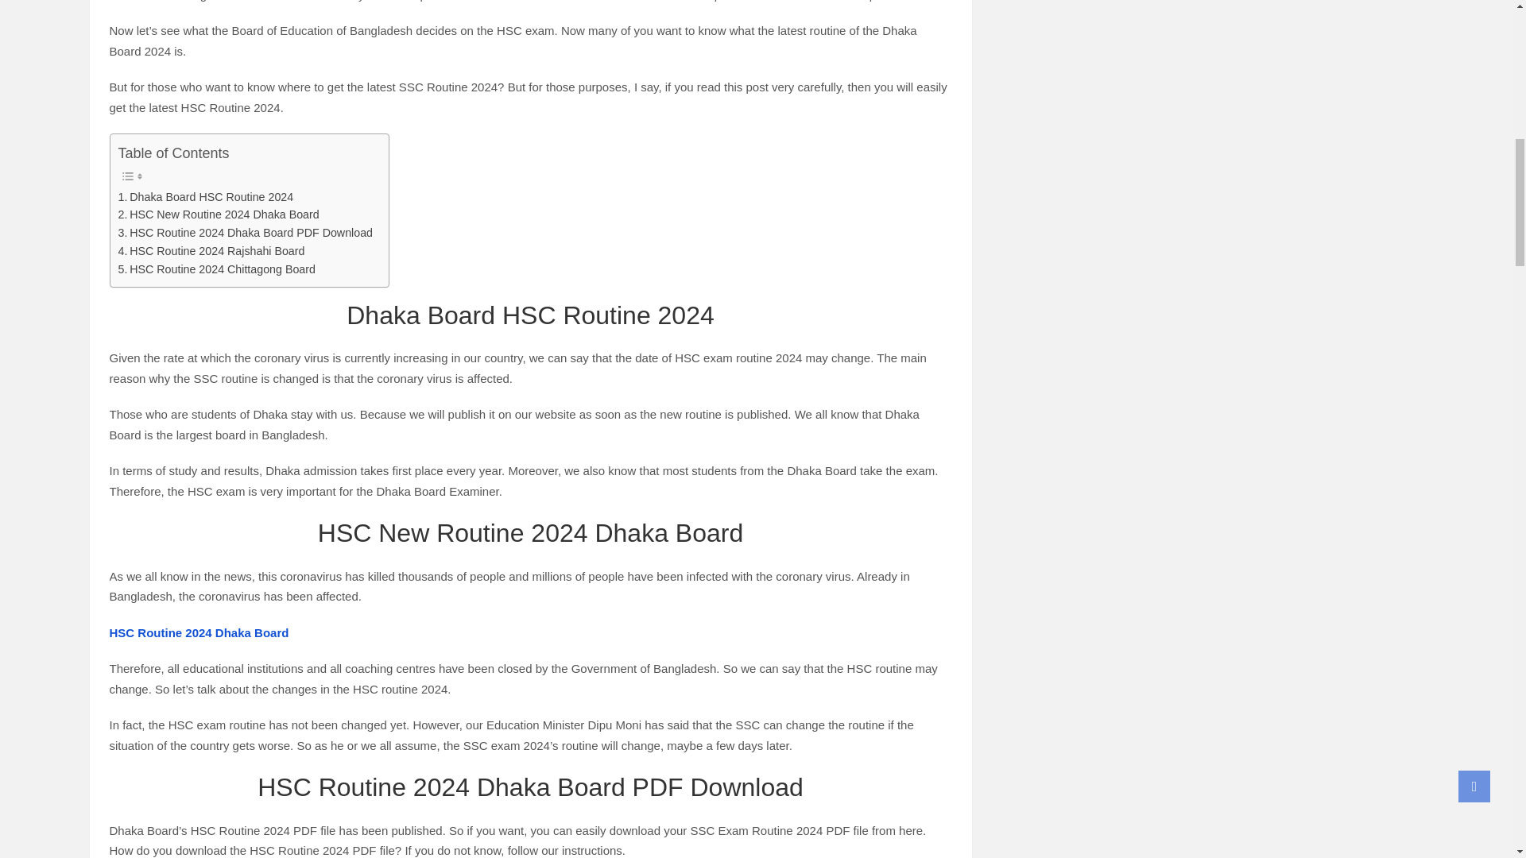  What do you see at coordinates (205, 197) in the screenshot?
I see `Dhaka Board HSC Routine 2024` at bounding box center [205, 197].